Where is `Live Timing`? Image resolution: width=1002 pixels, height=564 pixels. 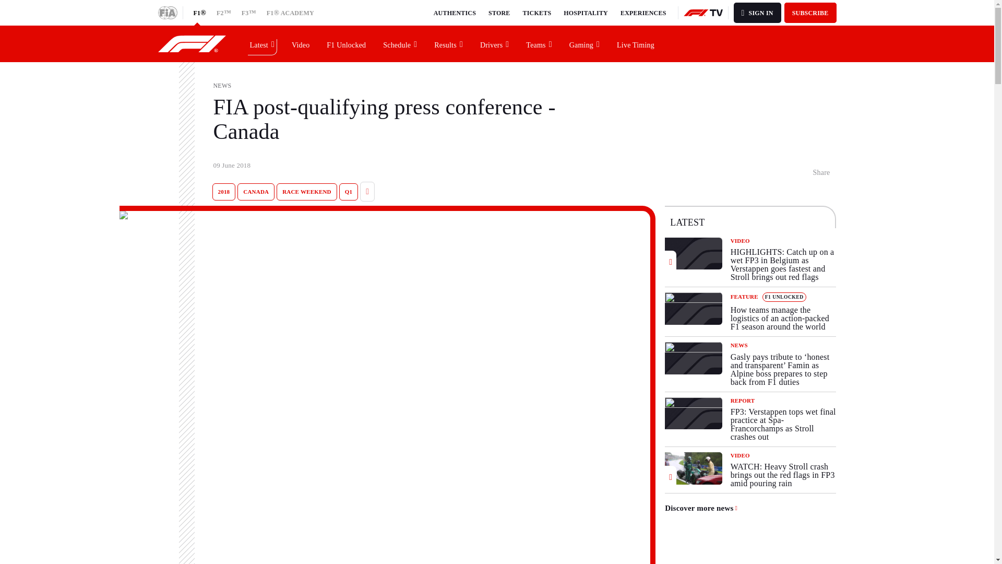
Live Timing is located at coordinates (636, 43).